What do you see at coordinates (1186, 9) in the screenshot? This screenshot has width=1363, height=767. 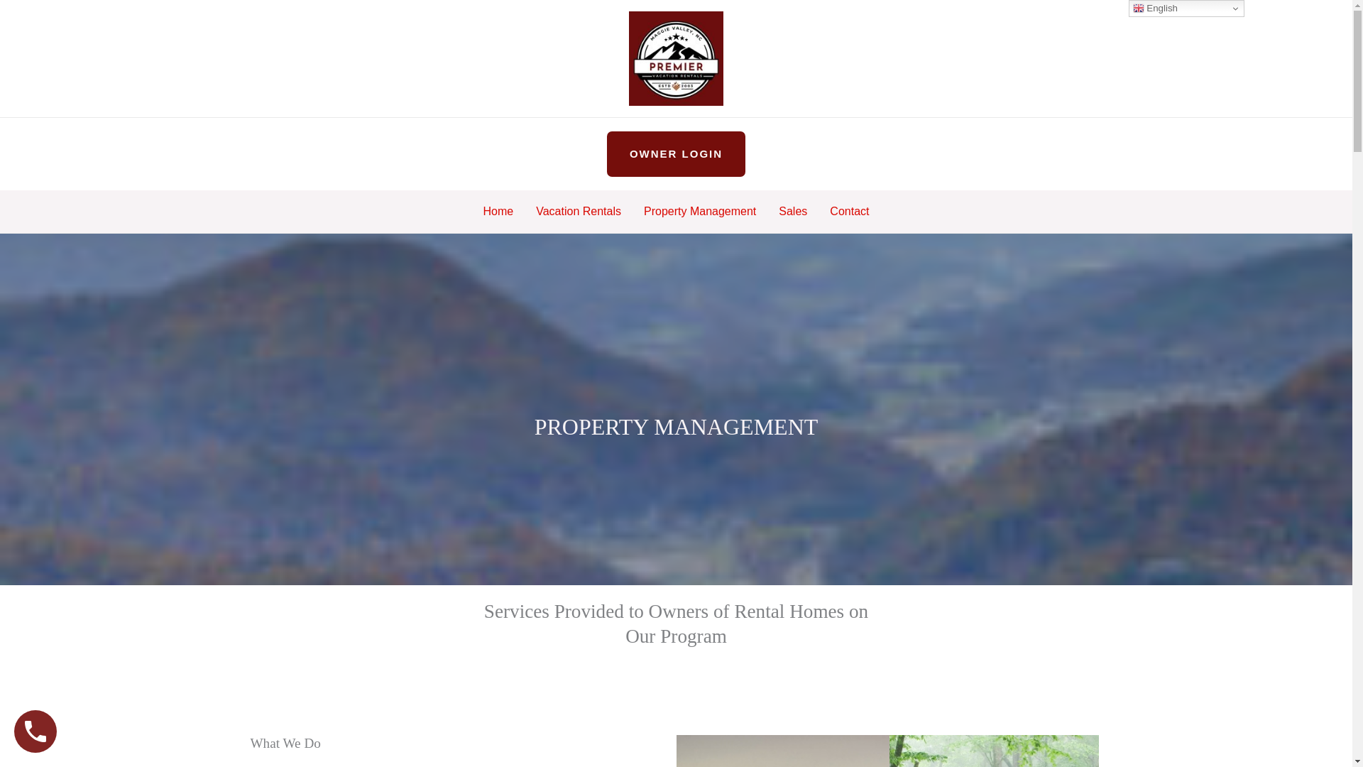 I see `English` at bounding box center [1186, 9].